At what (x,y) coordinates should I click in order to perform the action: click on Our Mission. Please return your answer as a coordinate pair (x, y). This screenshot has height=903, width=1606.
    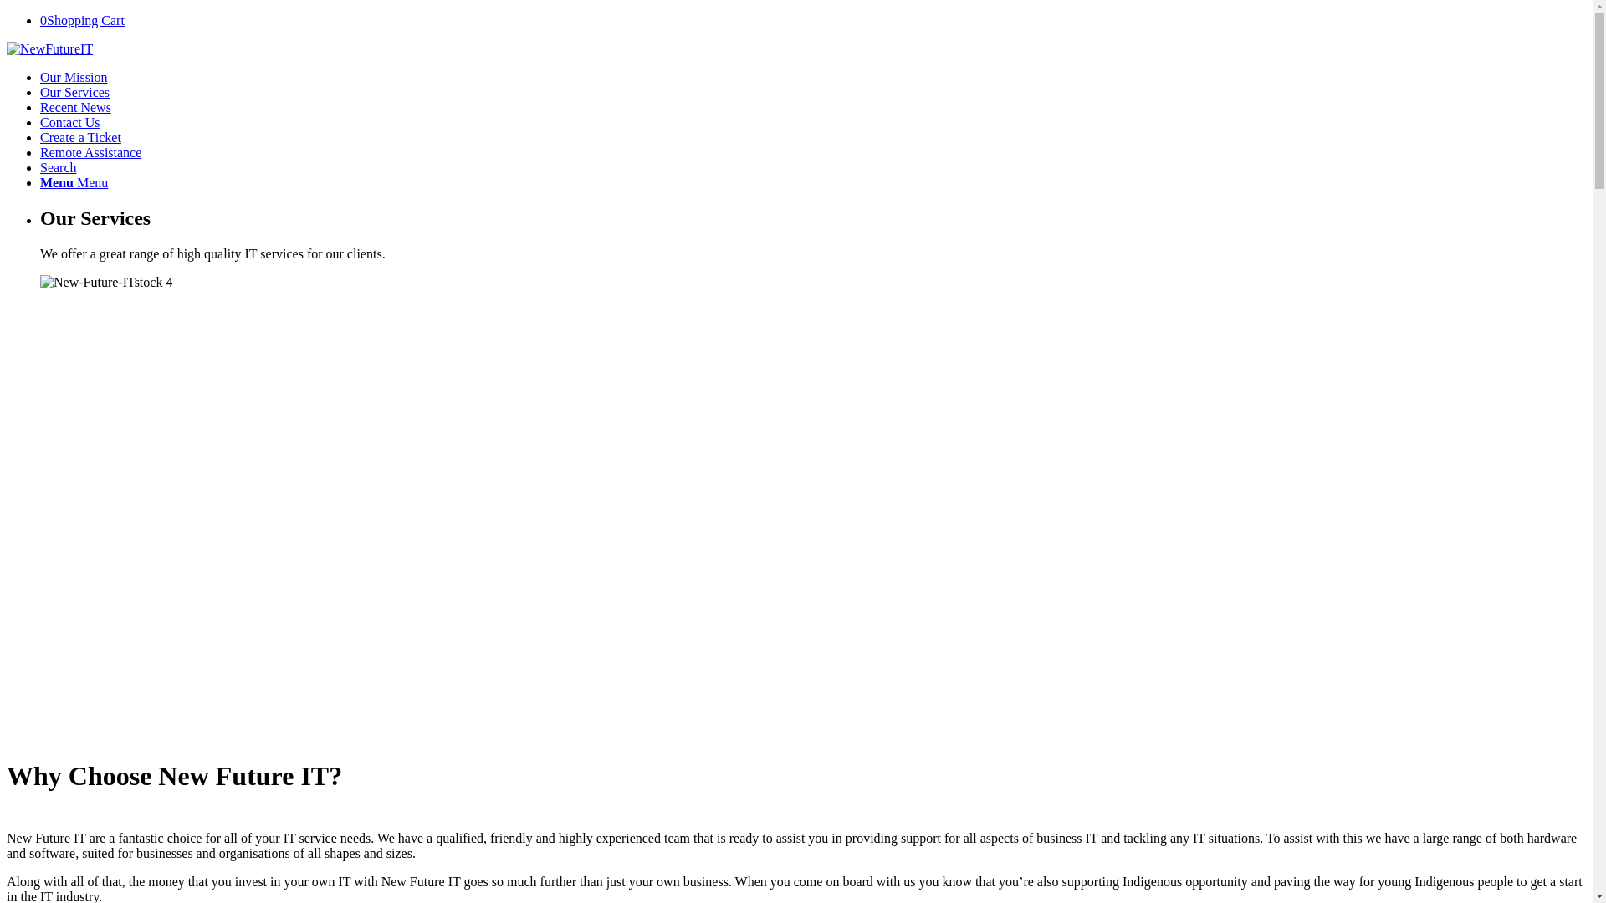
    Looking at the image, I should click on (74, 77).